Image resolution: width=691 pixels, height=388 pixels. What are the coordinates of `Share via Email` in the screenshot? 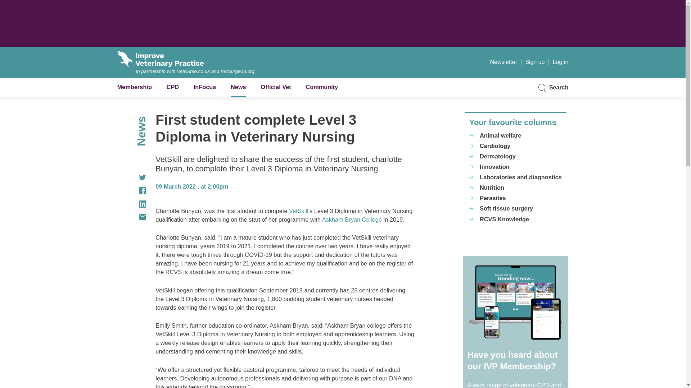 It's located at (132, 217).